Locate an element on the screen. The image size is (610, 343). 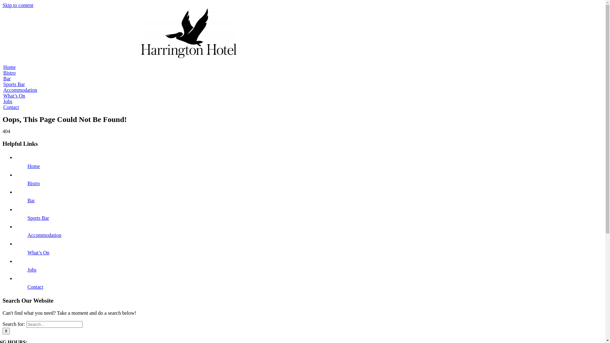
Contact is located at coordinates (11, 107).